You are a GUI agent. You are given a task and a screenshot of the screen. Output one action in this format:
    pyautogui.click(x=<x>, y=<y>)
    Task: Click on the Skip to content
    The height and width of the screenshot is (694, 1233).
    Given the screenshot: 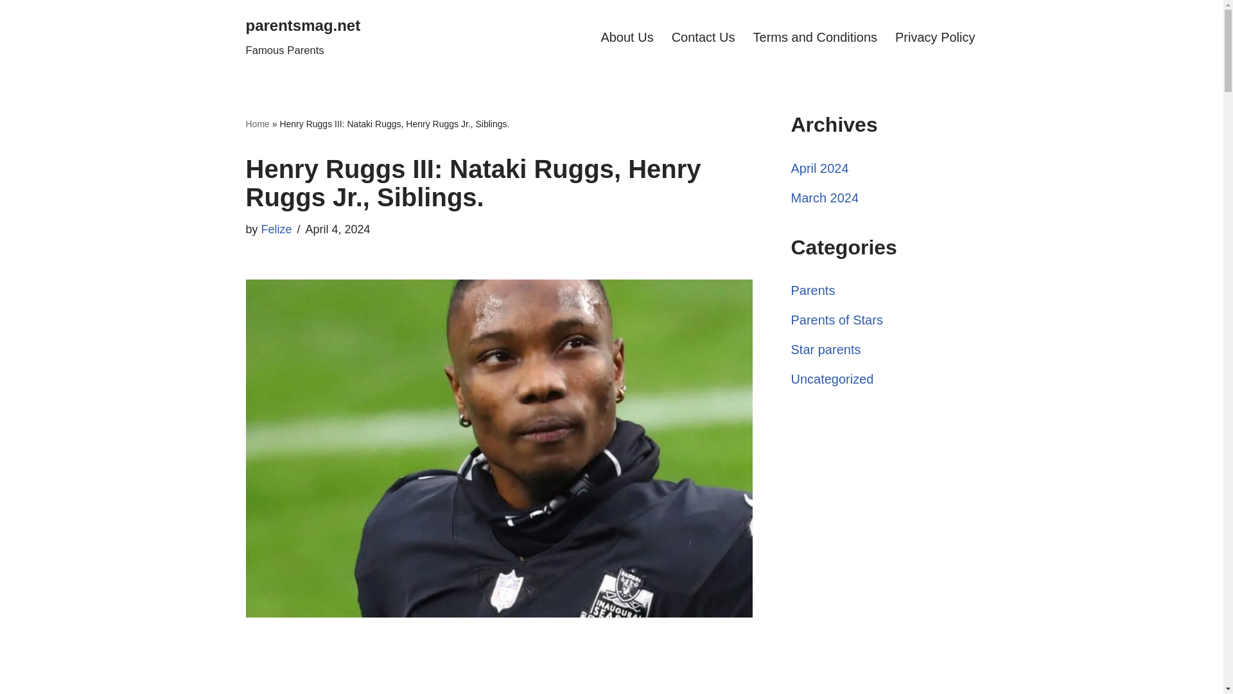 What is the action you would take?
    pyautogui.click(x=10, y=27)
    